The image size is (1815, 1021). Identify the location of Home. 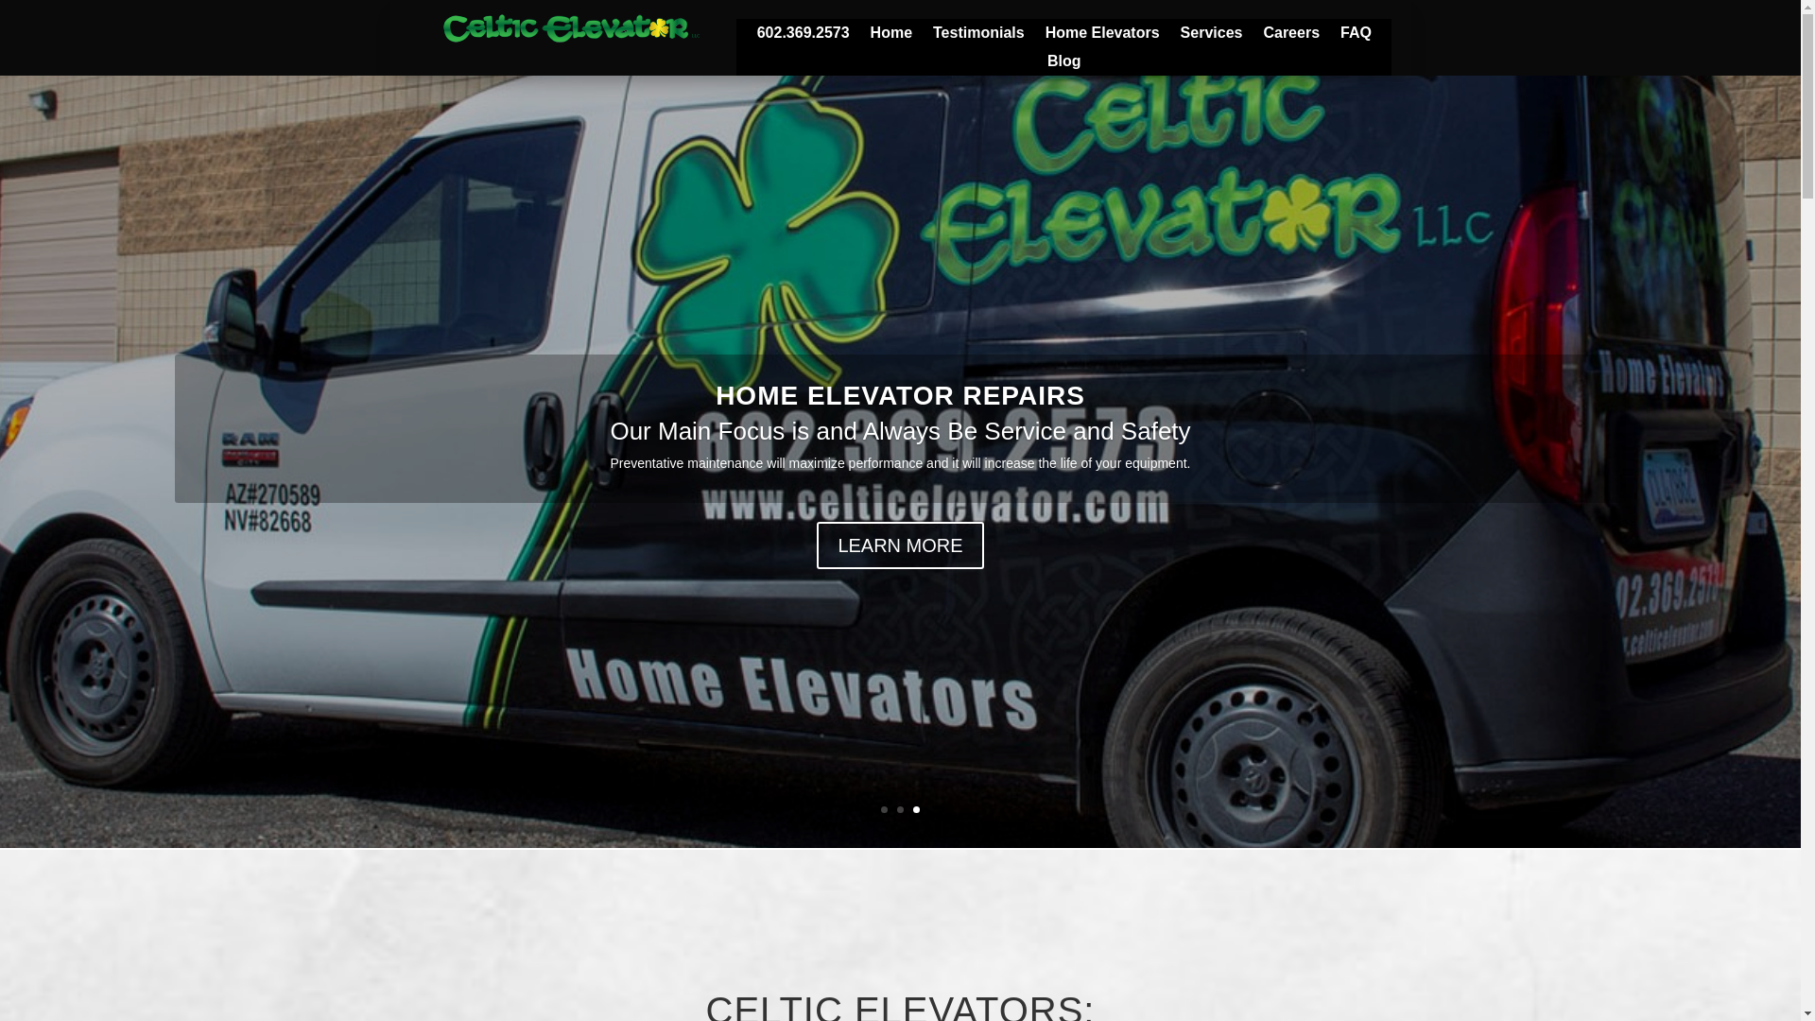
(891, 36).